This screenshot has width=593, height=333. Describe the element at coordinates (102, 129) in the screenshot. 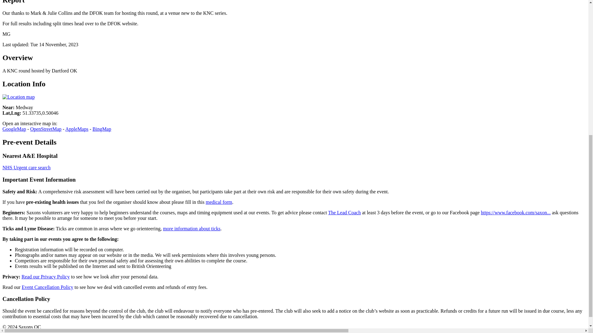

I see `Opens in a new tab` at that location.